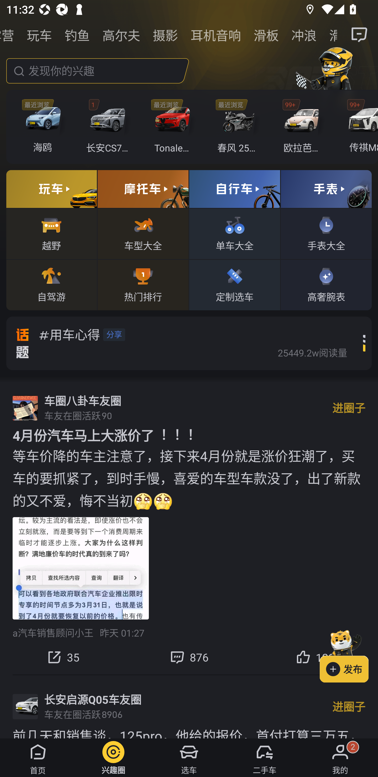 This screenshot has width=378, height=777. Describe the element at coordinates (113, 758) in the screenshot. I see `兴趣圈` at that location.